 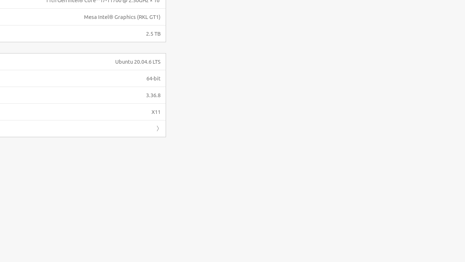 I want to click on Ubuntu 20.04.6 LTS, so click(x=138, y=62).